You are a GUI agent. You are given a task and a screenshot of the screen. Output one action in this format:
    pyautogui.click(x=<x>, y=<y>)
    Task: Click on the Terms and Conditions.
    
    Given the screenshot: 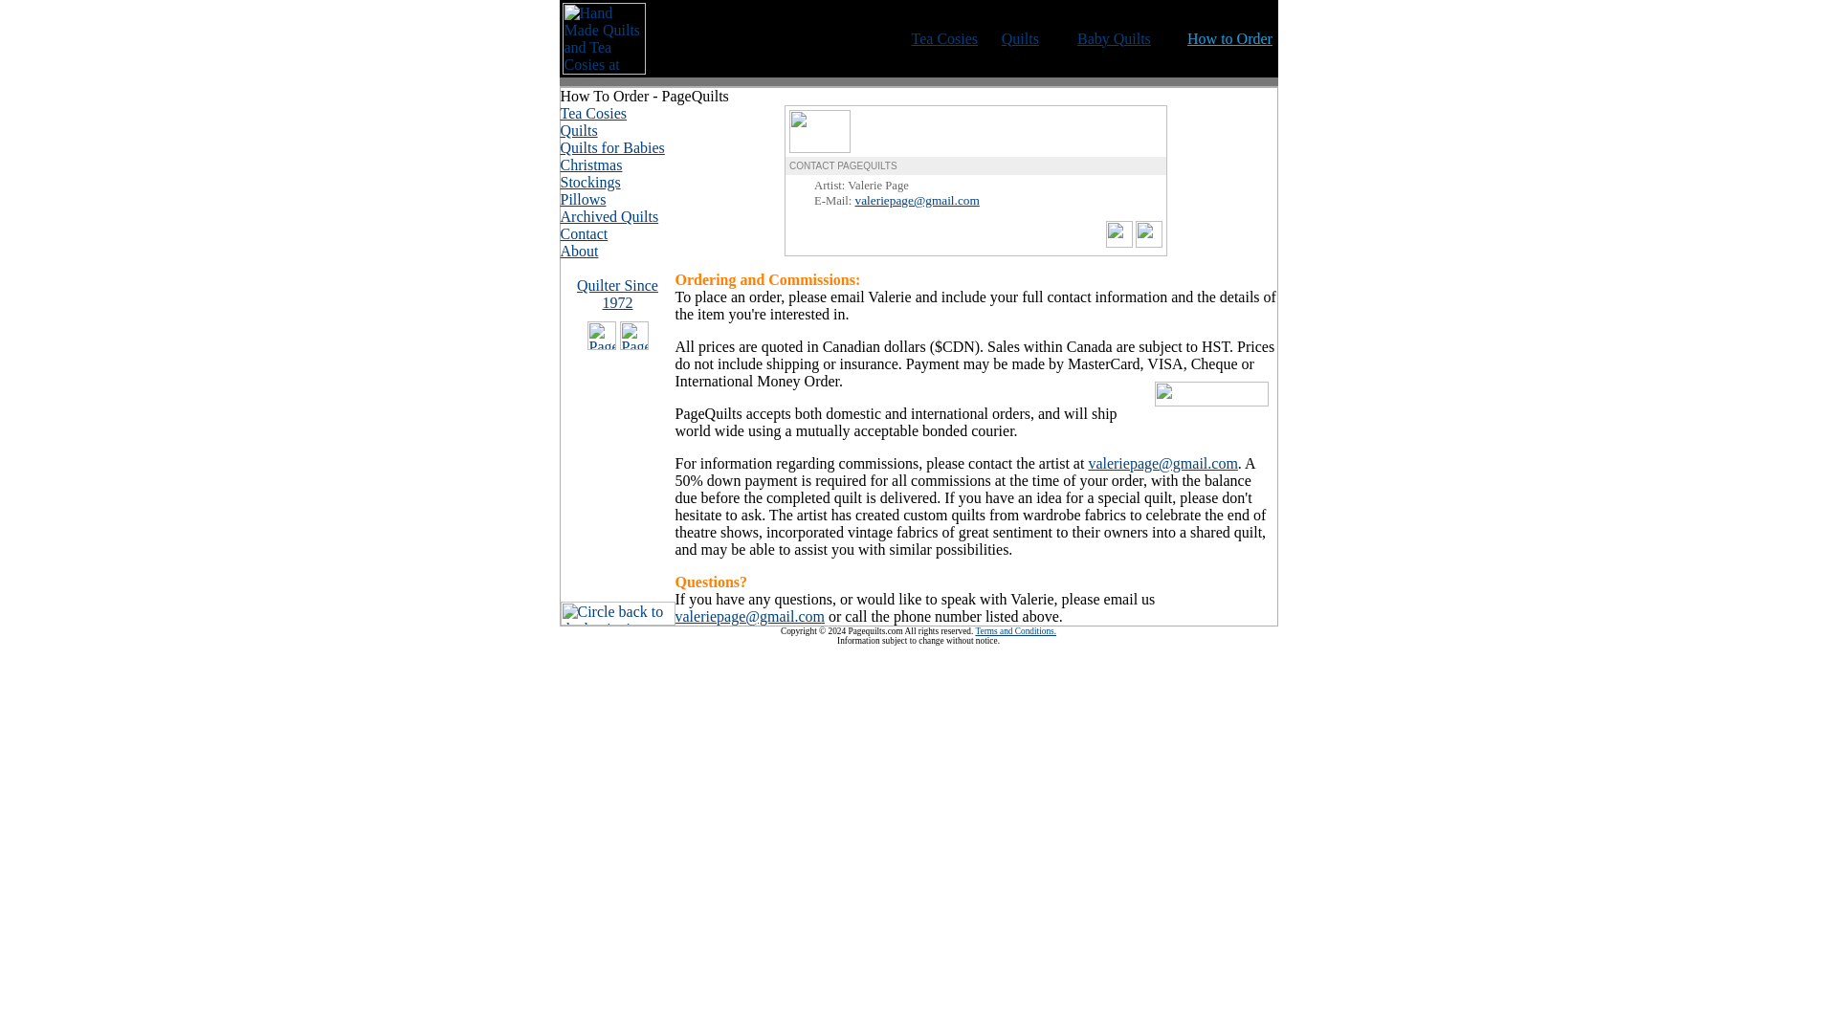 What is the action you would take?
    pyautogui.click(x=1016, y=631)
    